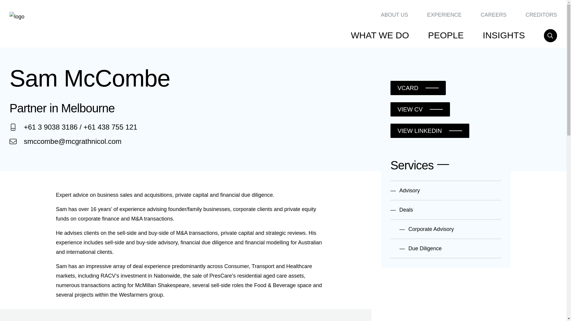 Image resolution: width=571 pixels, height=321 pixels. What do you see at coordinates (446, 248) in the screenshot?
I see `Due Diligence` at bounding box center [446, 248].